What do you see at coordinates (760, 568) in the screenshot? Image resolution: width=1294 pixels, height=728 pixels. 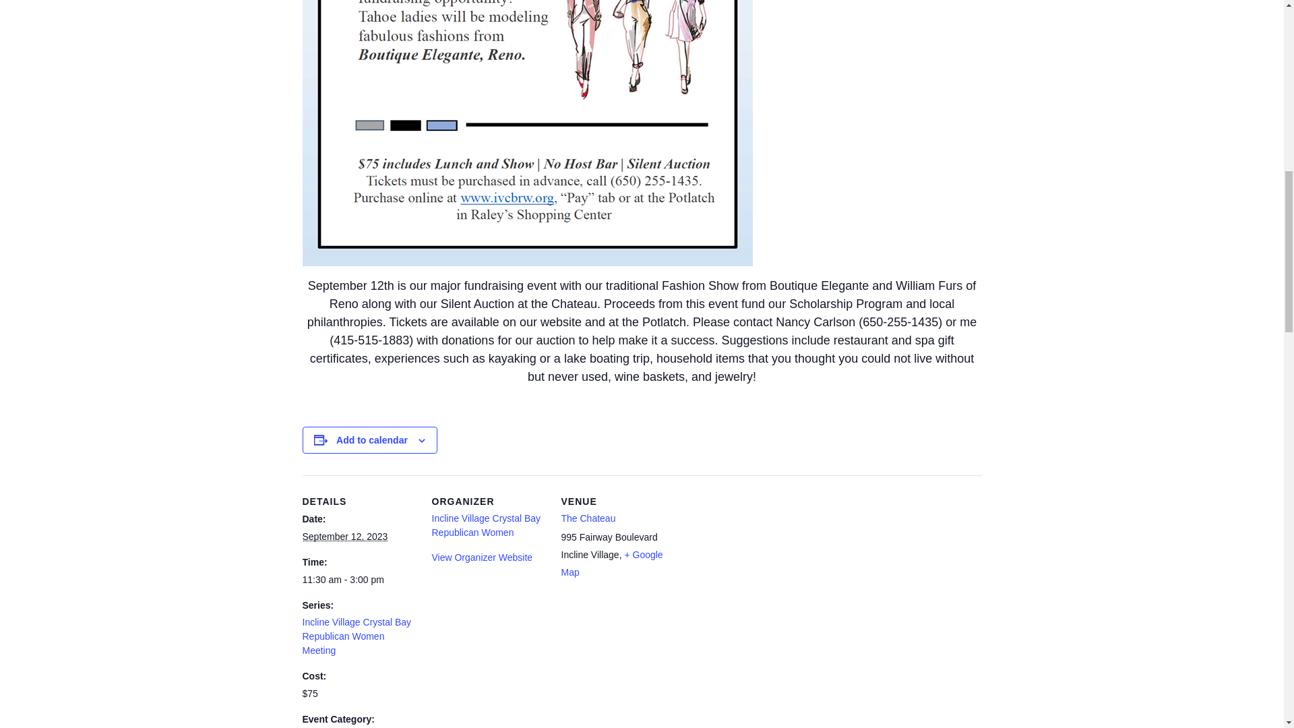 I see `Google maps iframe displaying the address to The Chateau` at bounding box center [760, 568].